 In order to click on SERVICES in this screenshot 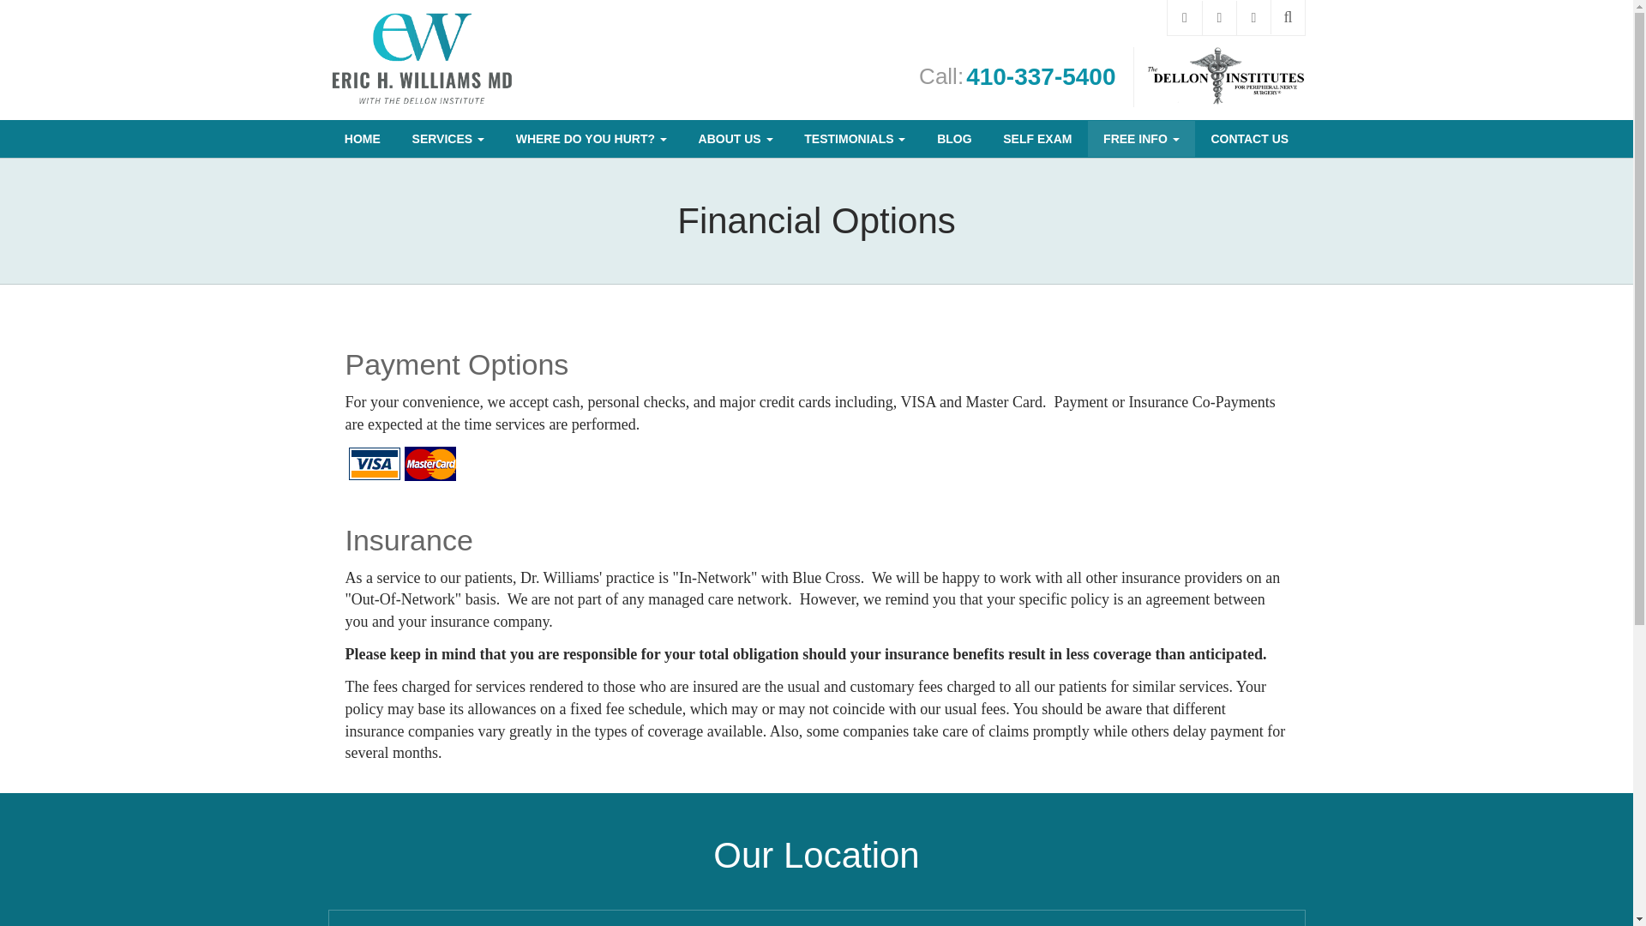, I will do `click(448, 139)`.